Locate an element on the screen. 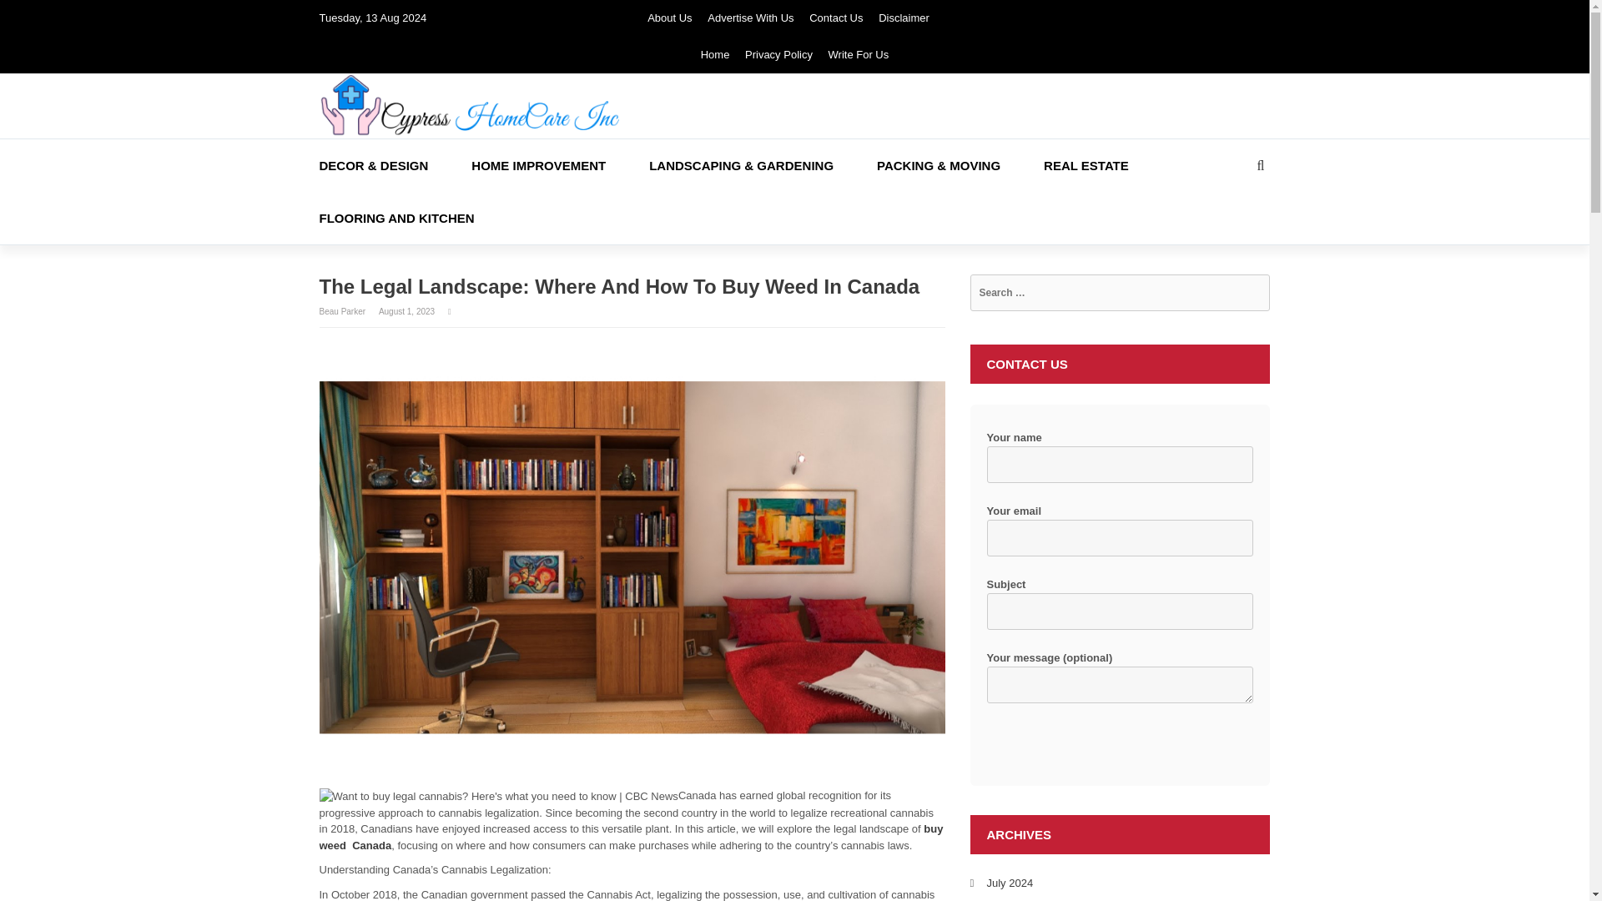 This screenshot has height=901, width=1602. Contact Us is located at coordinates (836, 18).